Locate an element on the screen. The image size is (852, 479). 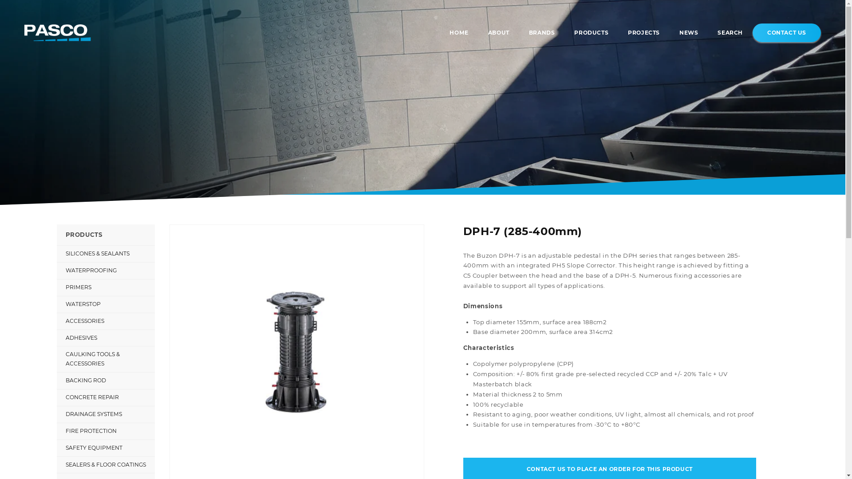
SILICONES & SEALANTS is located at coordinates (106, 254).